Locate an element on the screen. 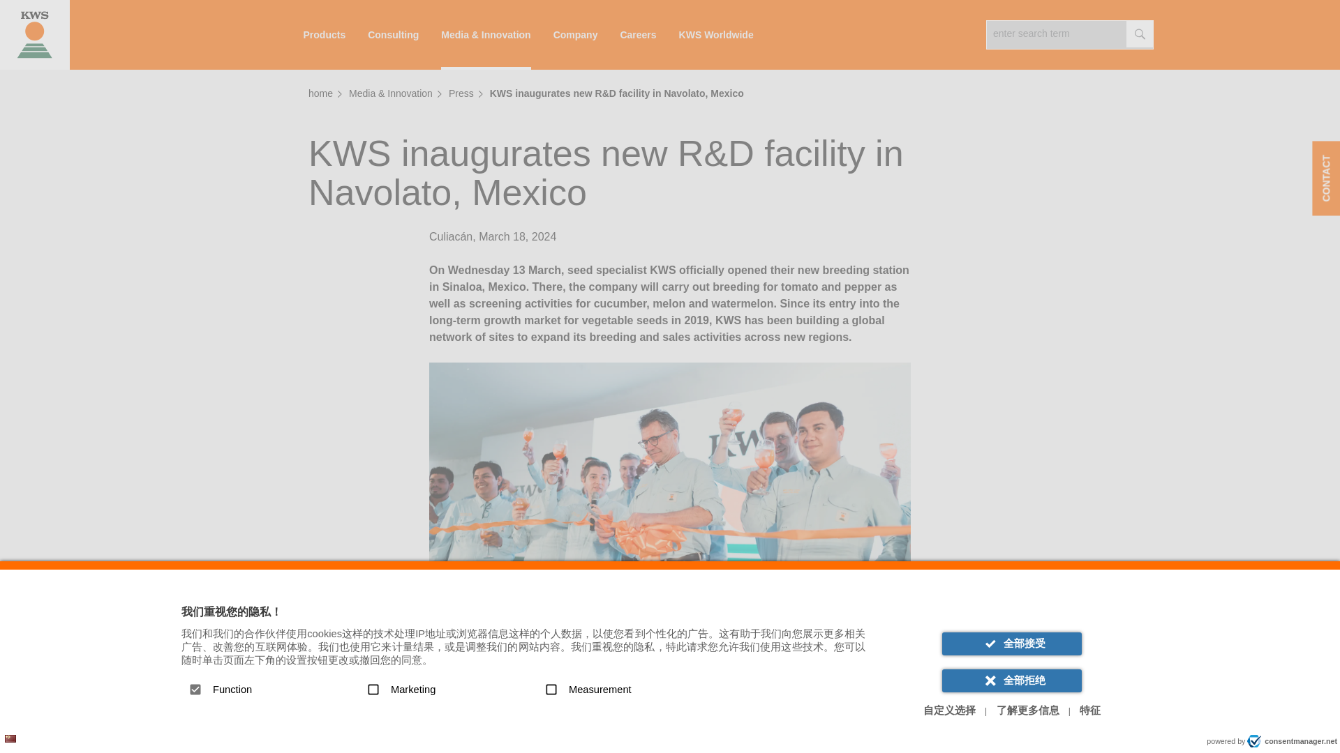  KWS Worldwide is located at coordinates (716, 35).